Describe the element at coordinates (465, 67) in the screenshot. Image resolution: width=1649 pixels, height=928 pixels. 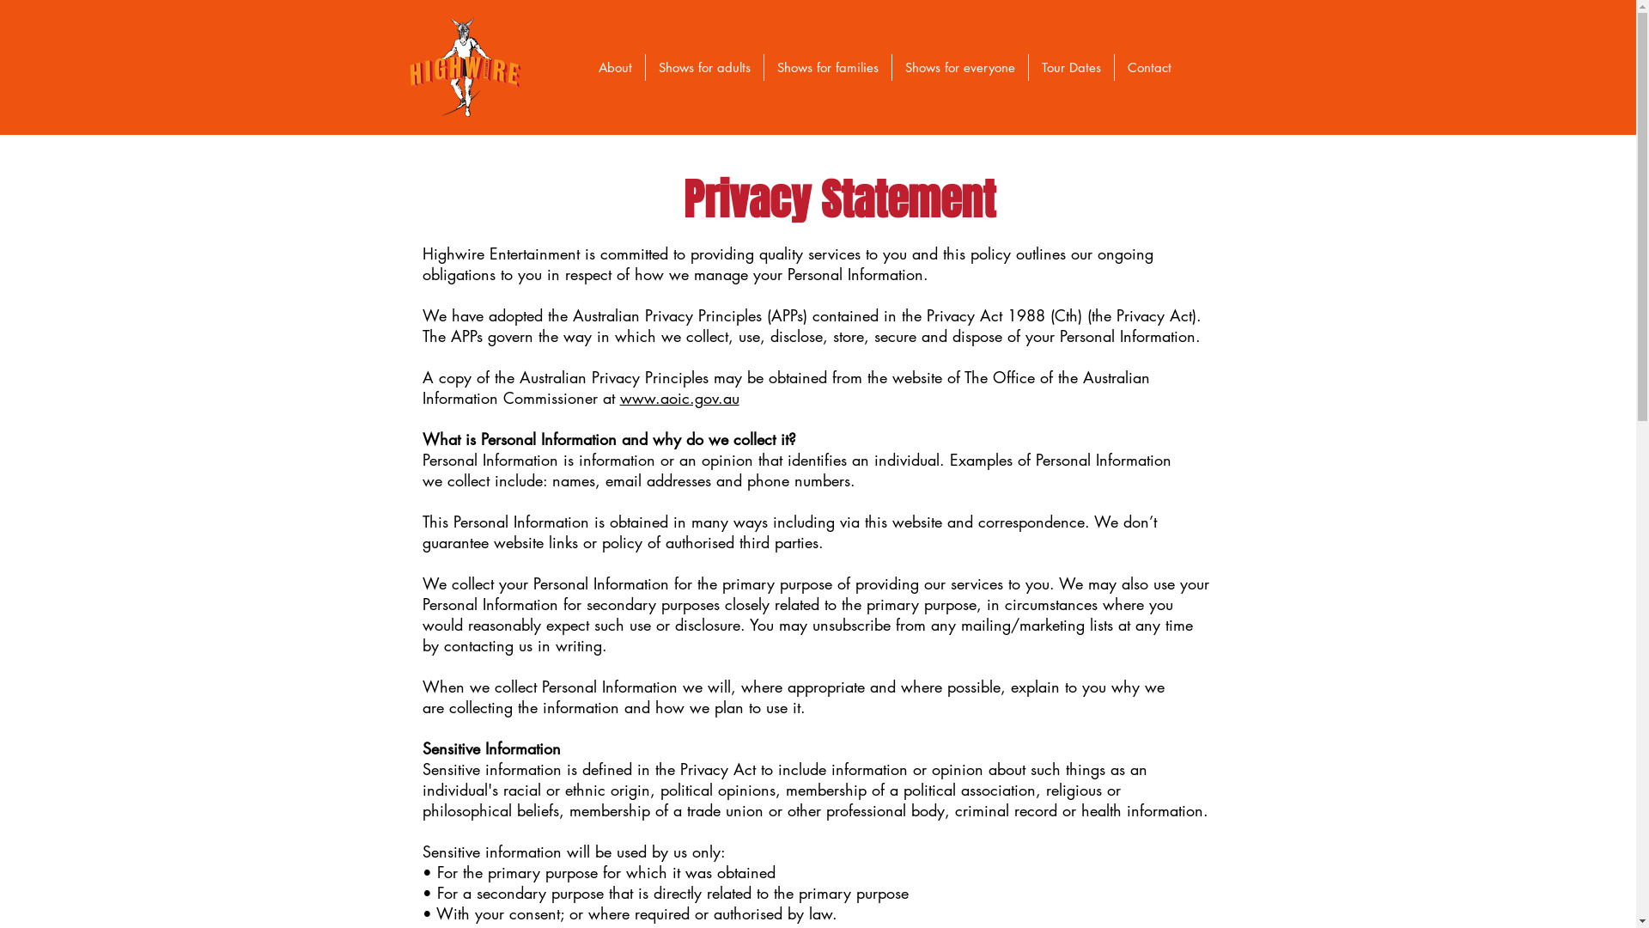
I see `Highwire_LOGO_HIGHWIRE.png` at that location.